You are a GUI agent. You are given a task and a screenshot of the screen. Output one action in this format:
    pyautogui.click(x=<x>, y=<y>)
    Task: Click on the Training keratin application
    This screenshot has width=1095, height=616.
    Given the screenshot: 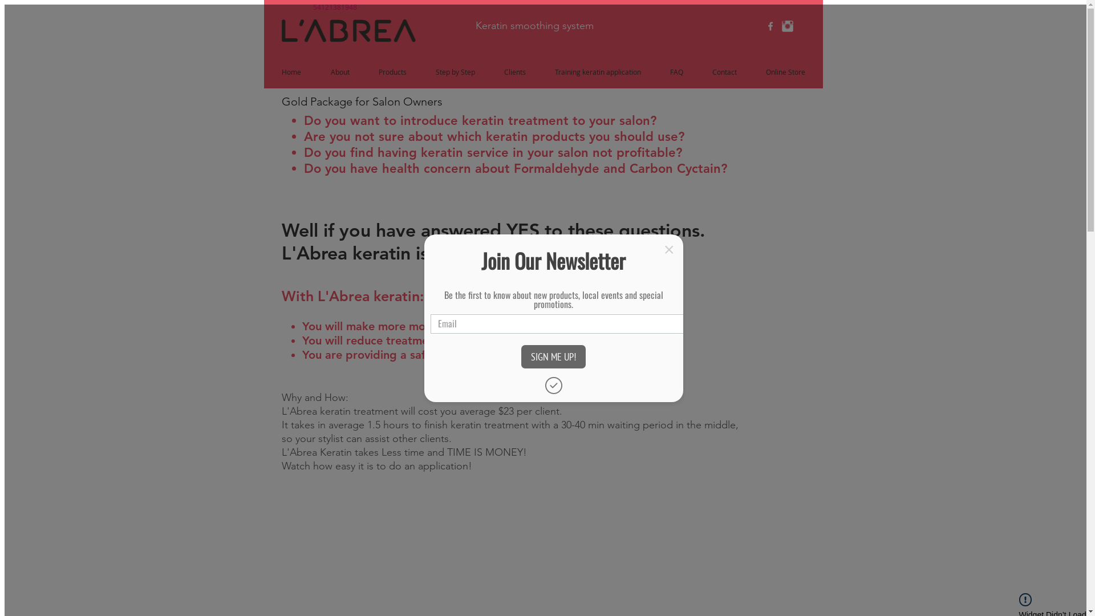 What is the action you would take?
    pyautogui.click(x=598, y=72)
    